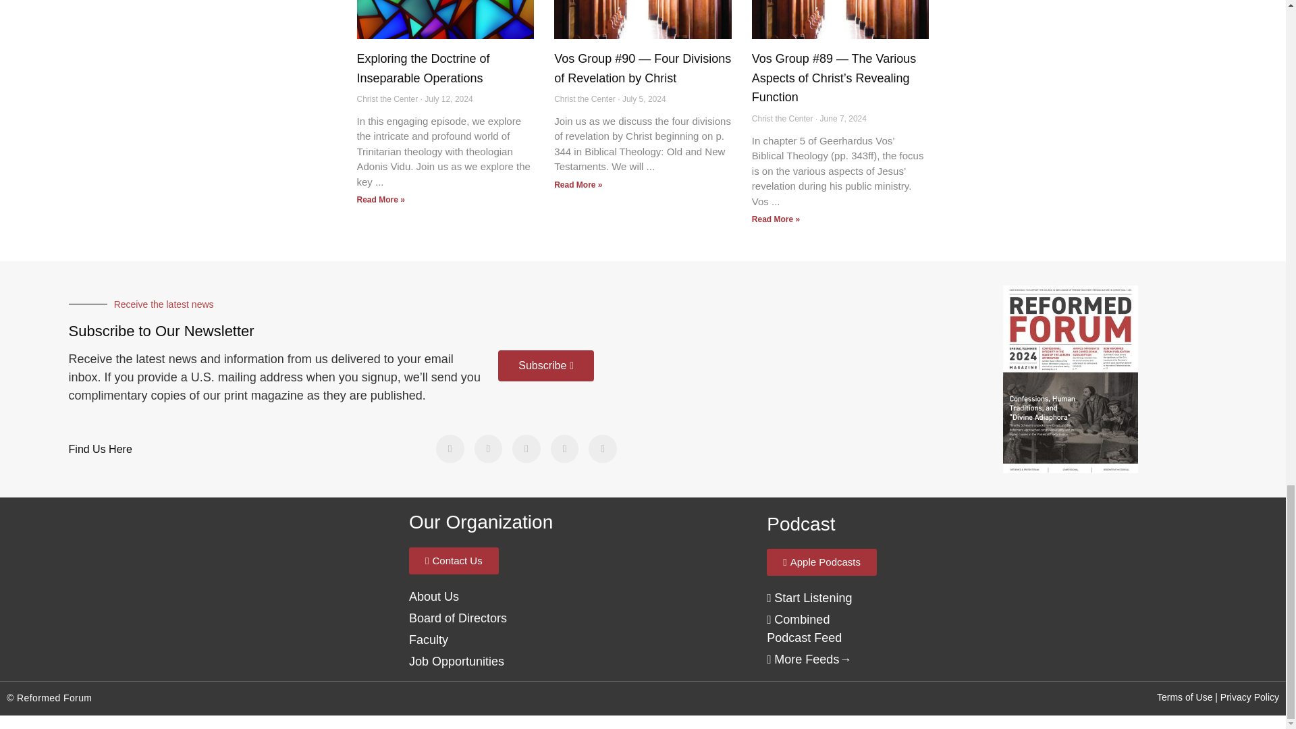 The image size is (1296, 729). What do you see at coordinates (803, 659) in the screenshot?
I see `More Feeds` at bounding box center [803, 659].